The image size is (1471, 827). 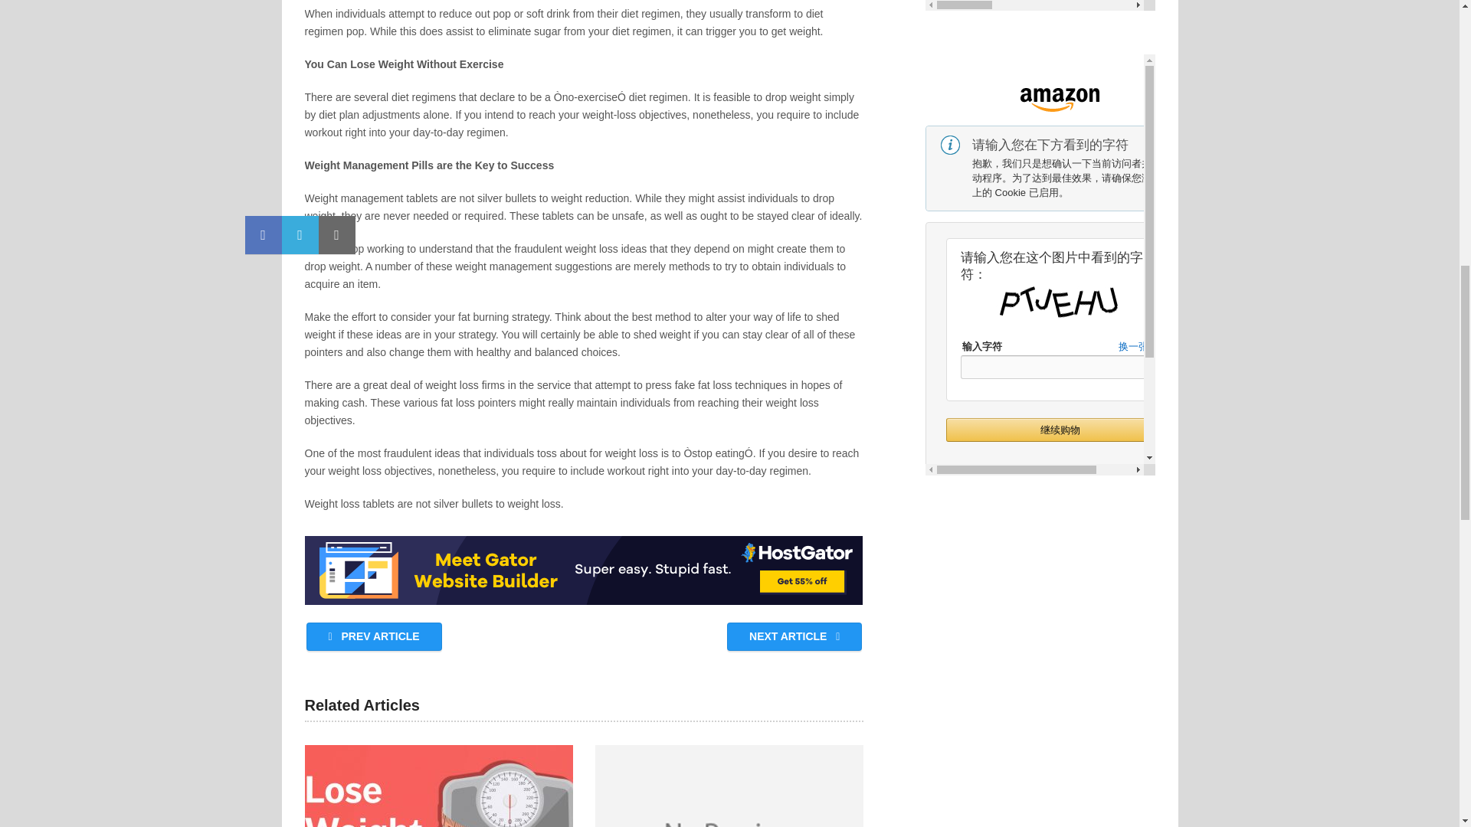 I want to click on Tips To Arm You In The War Against Weight Loss, so click(x=438, y=786).